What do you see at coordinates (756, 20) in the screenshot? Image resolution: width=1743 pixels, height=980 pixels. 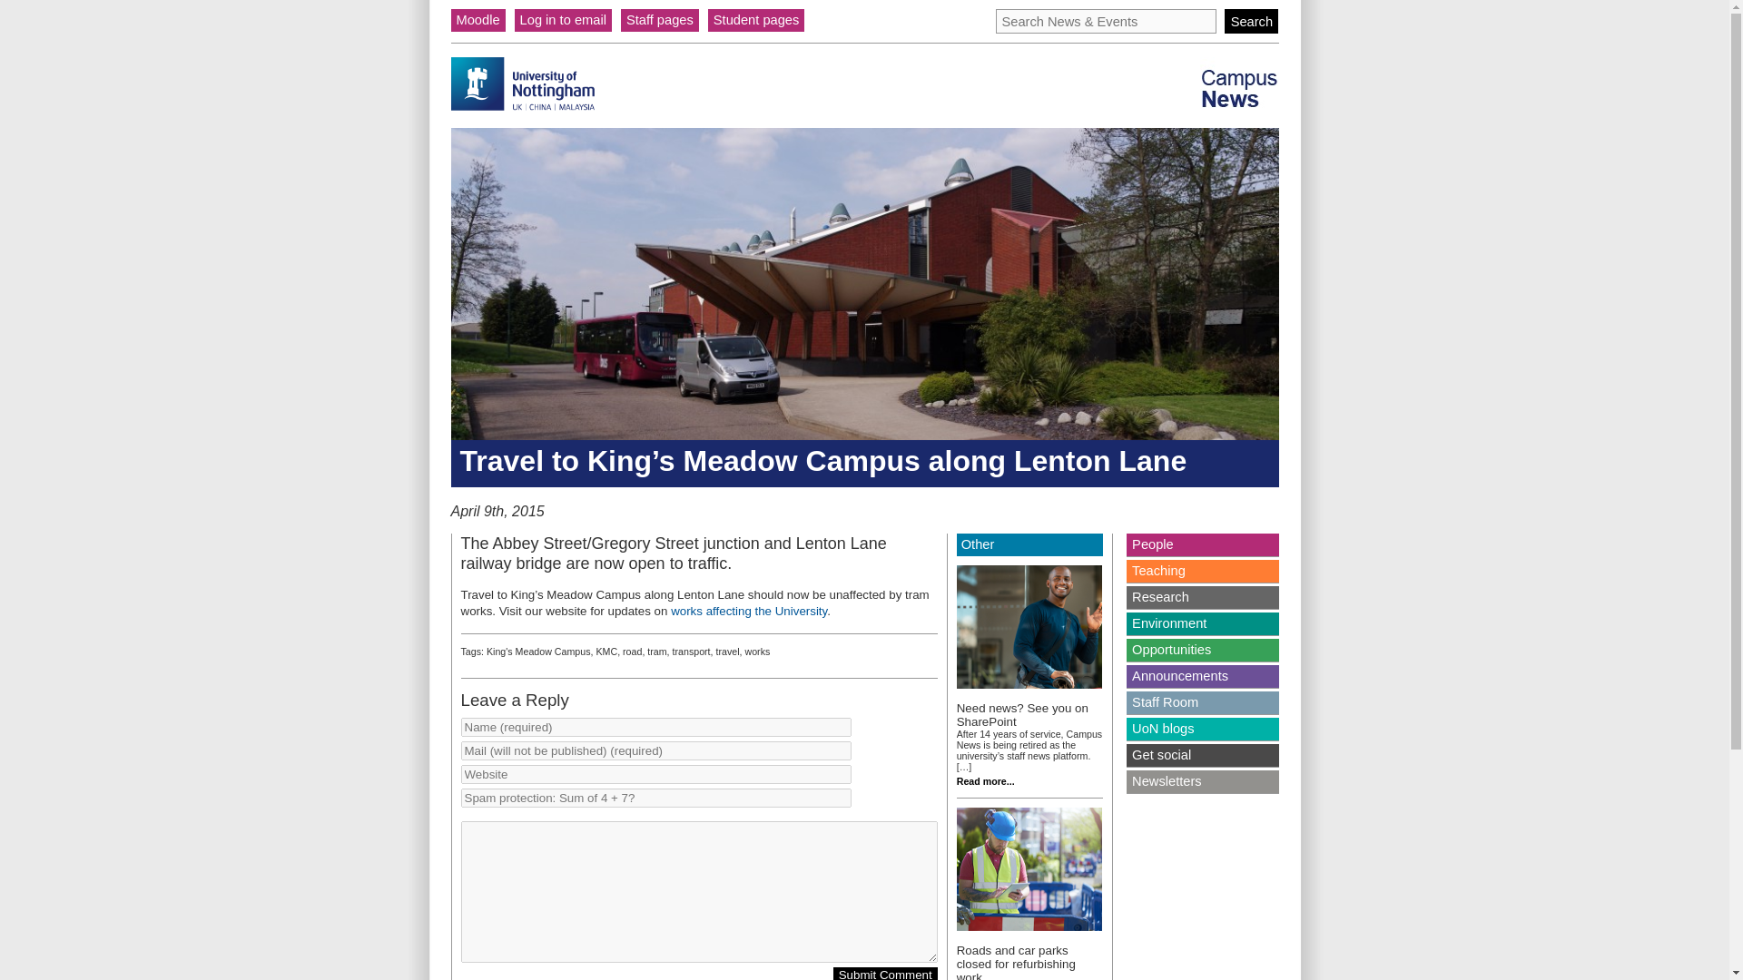 I see `Student pages` at bounding box center [756, 20].